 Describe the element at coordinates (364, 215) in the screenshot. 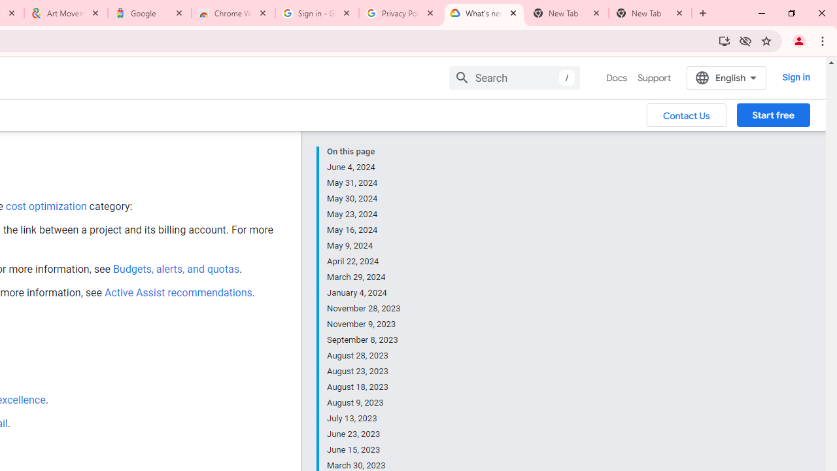

I see `May 23, 2024` at that location.